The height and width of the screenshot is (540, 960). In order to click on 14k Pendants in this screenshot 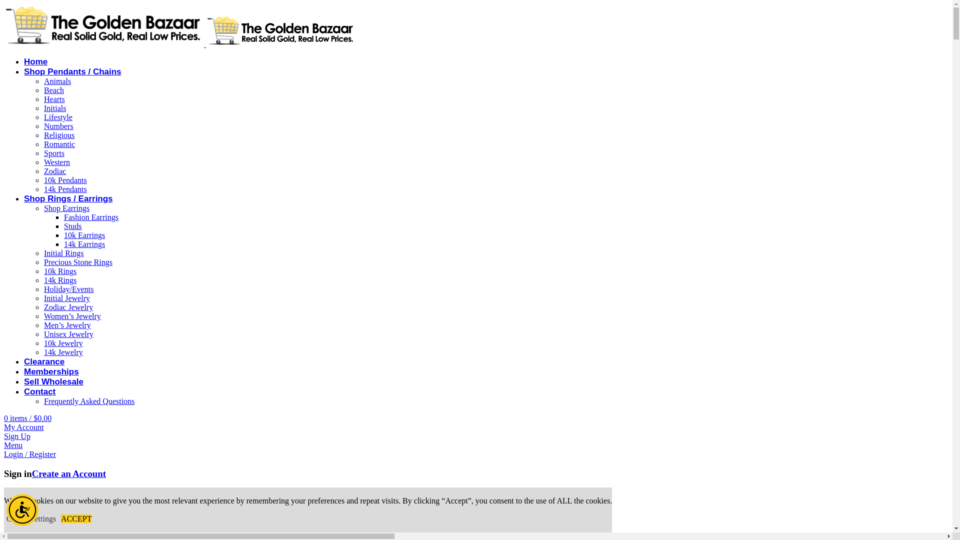, I will do `click(65, 189)`.